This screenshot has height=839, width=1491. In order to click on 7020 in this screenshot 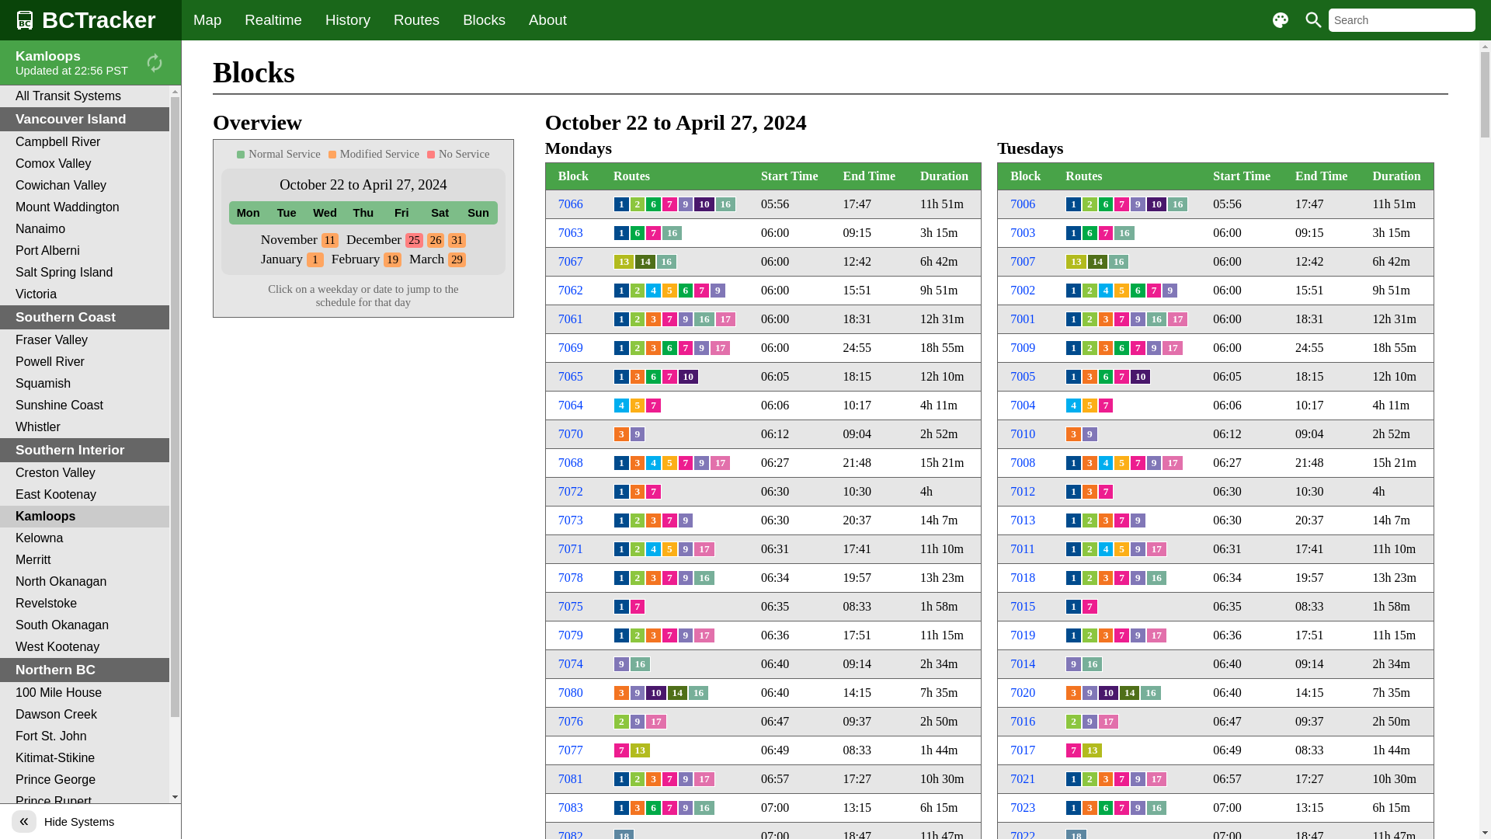, I will do `click(1023, 692)`.